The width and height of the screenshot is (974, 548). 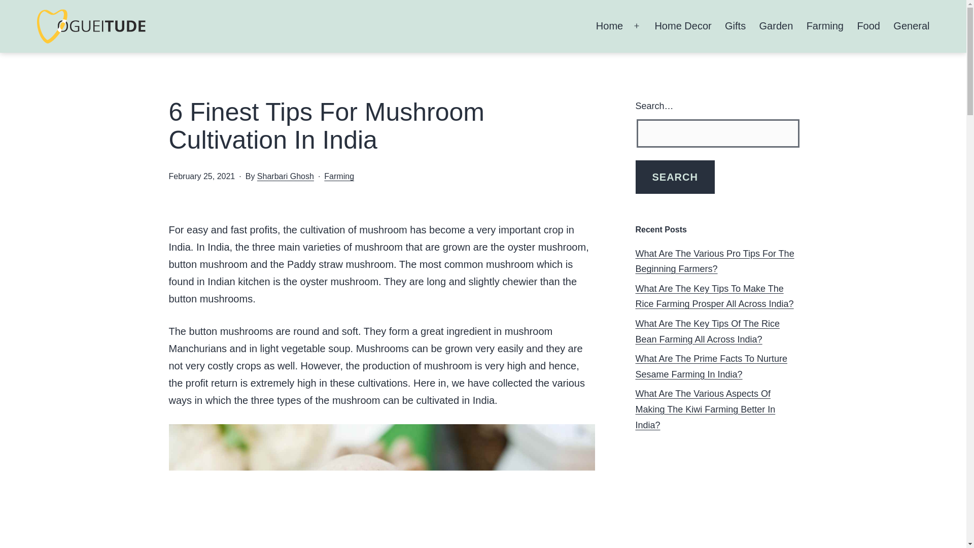 I want to click on Farming, so click(x=339, y=177).